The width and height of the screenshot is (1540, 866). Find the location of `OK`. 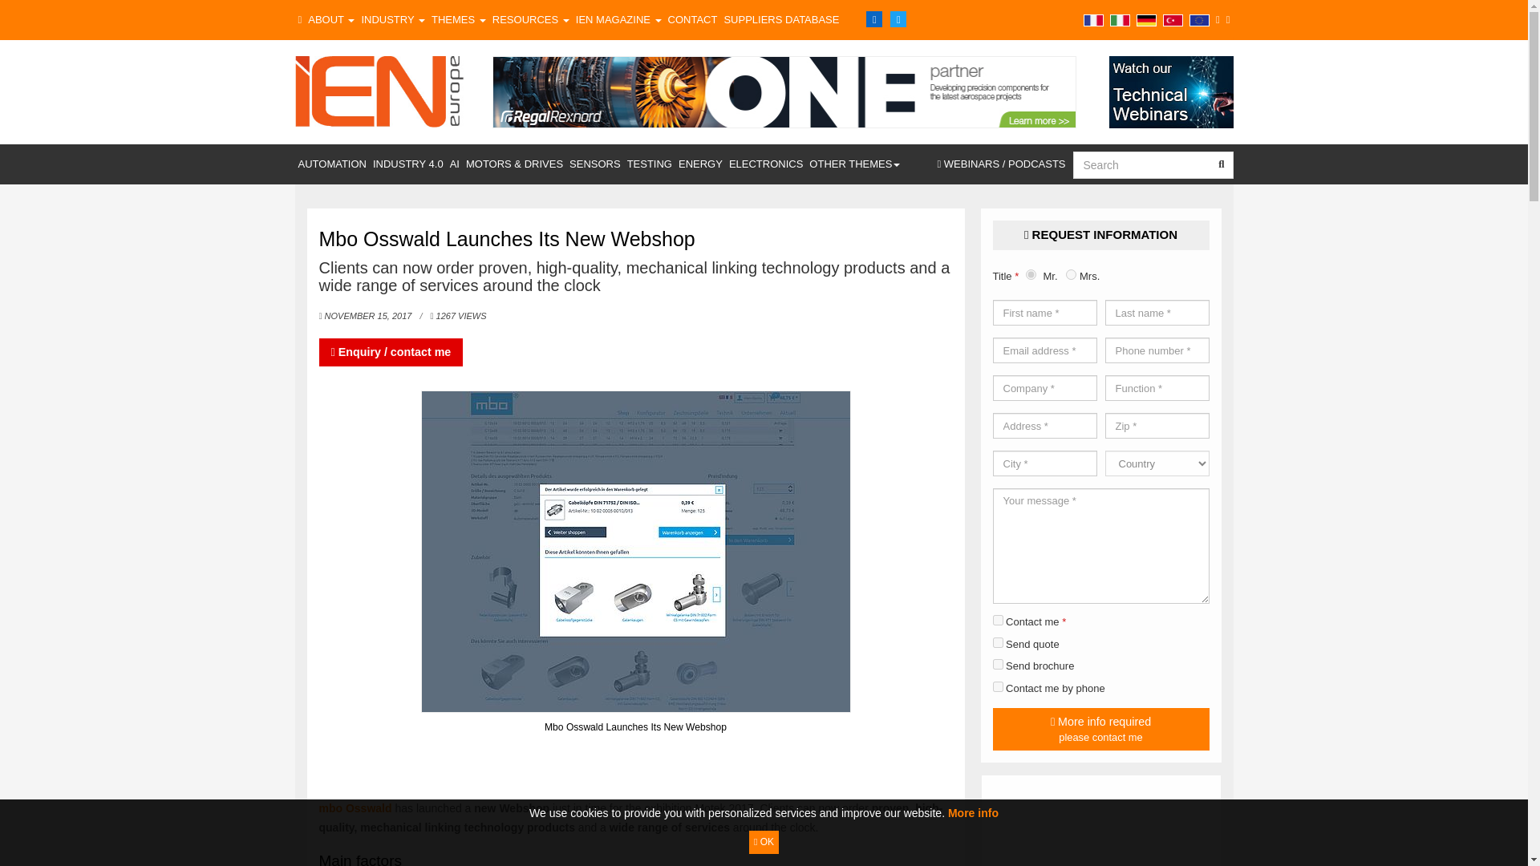

OK is located at coordinates (764, 842).